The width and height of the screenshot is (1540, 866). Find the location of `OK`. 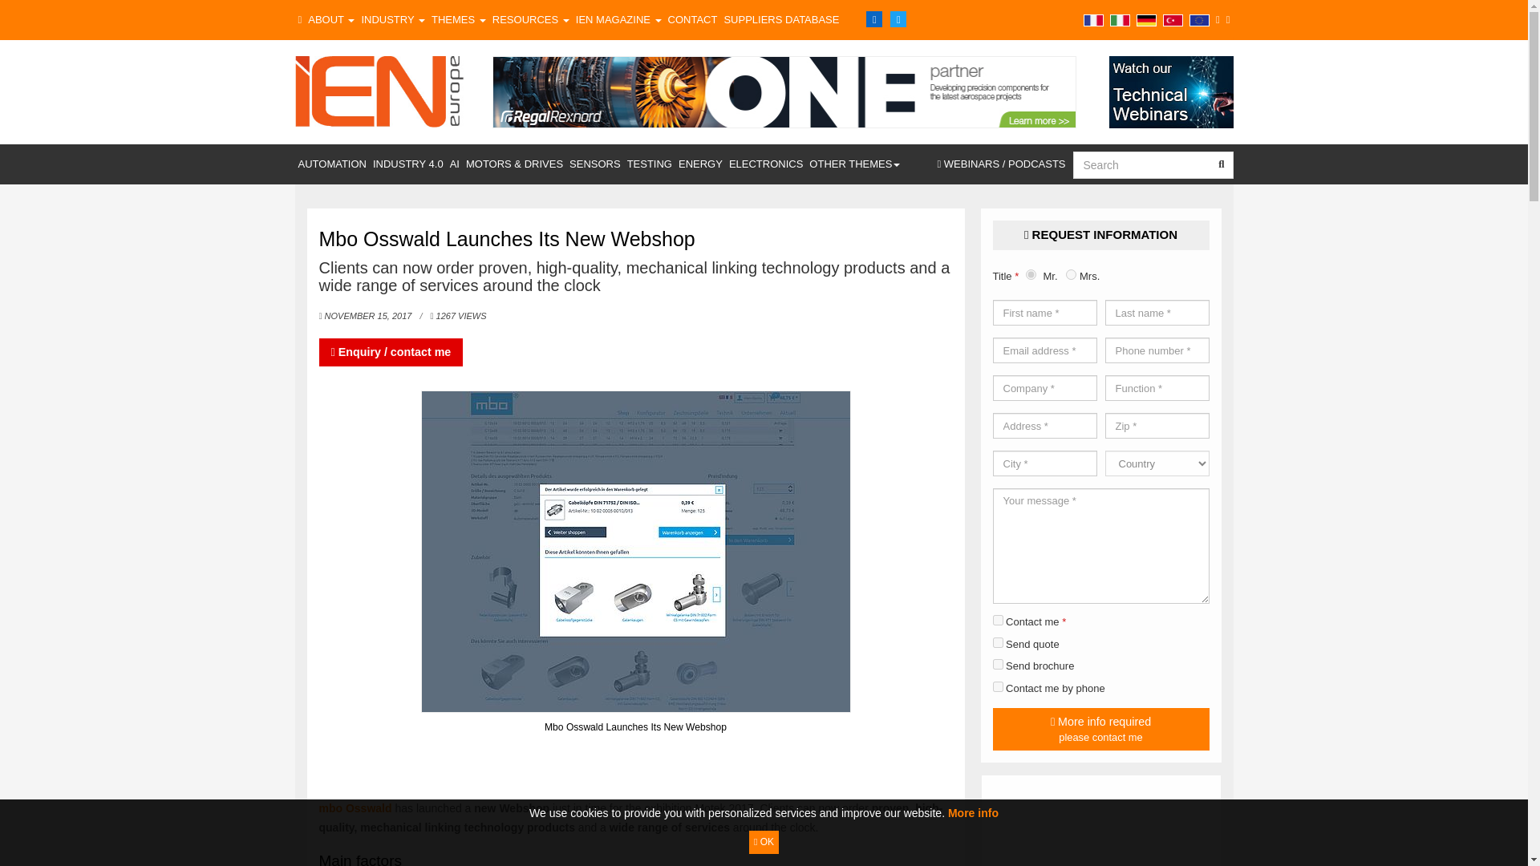

OK is located at coordinates (764, 842).